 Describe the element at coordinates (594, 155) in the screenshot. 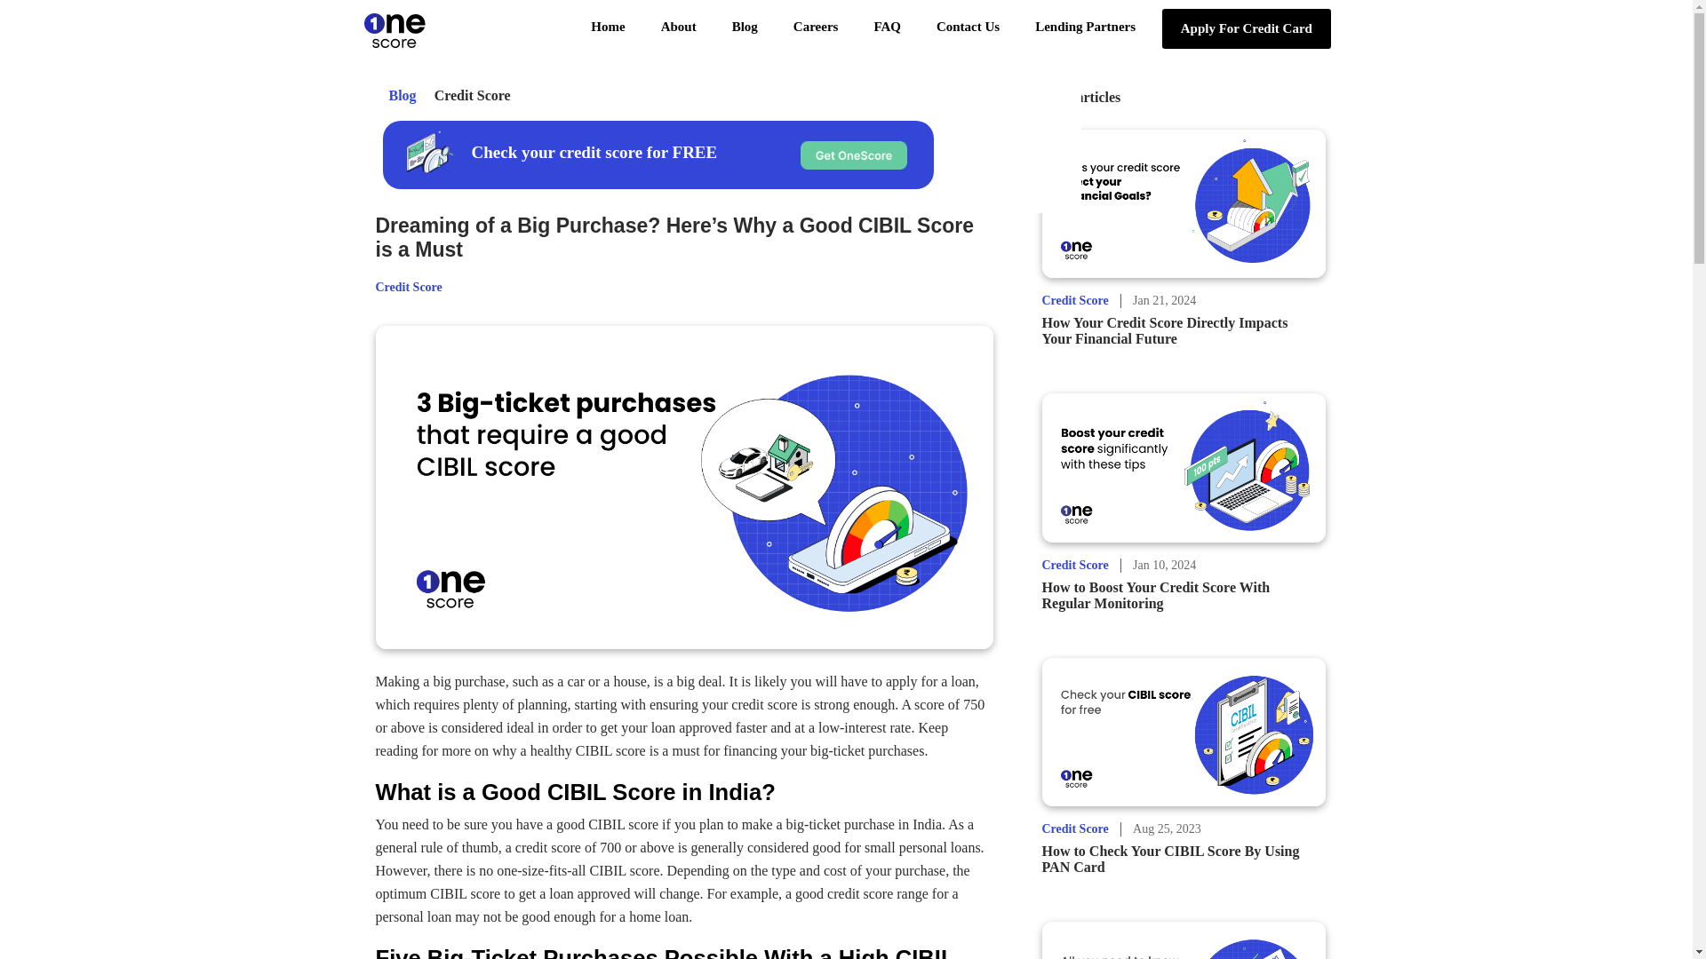

I see `Check your credit score for FREE` at that location.